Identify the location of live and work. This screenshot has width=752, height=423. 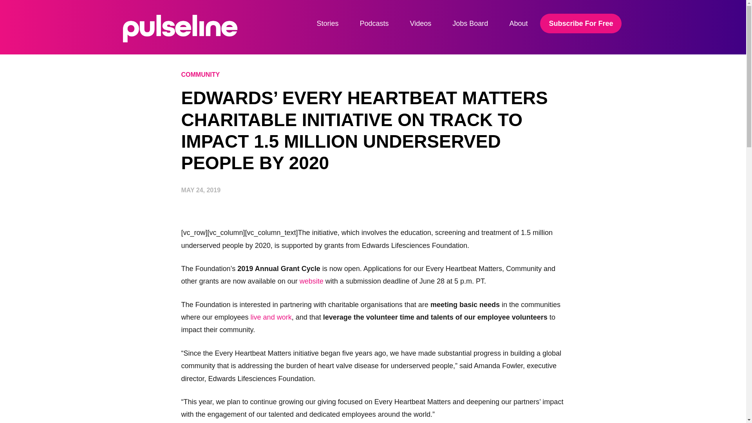
(271, 317).